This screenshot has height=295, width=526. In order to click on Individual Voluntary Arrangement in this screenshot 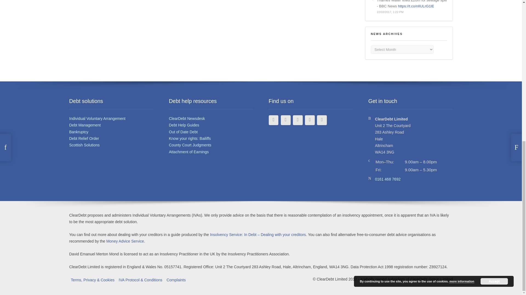, I will do `click(97, 118)`.